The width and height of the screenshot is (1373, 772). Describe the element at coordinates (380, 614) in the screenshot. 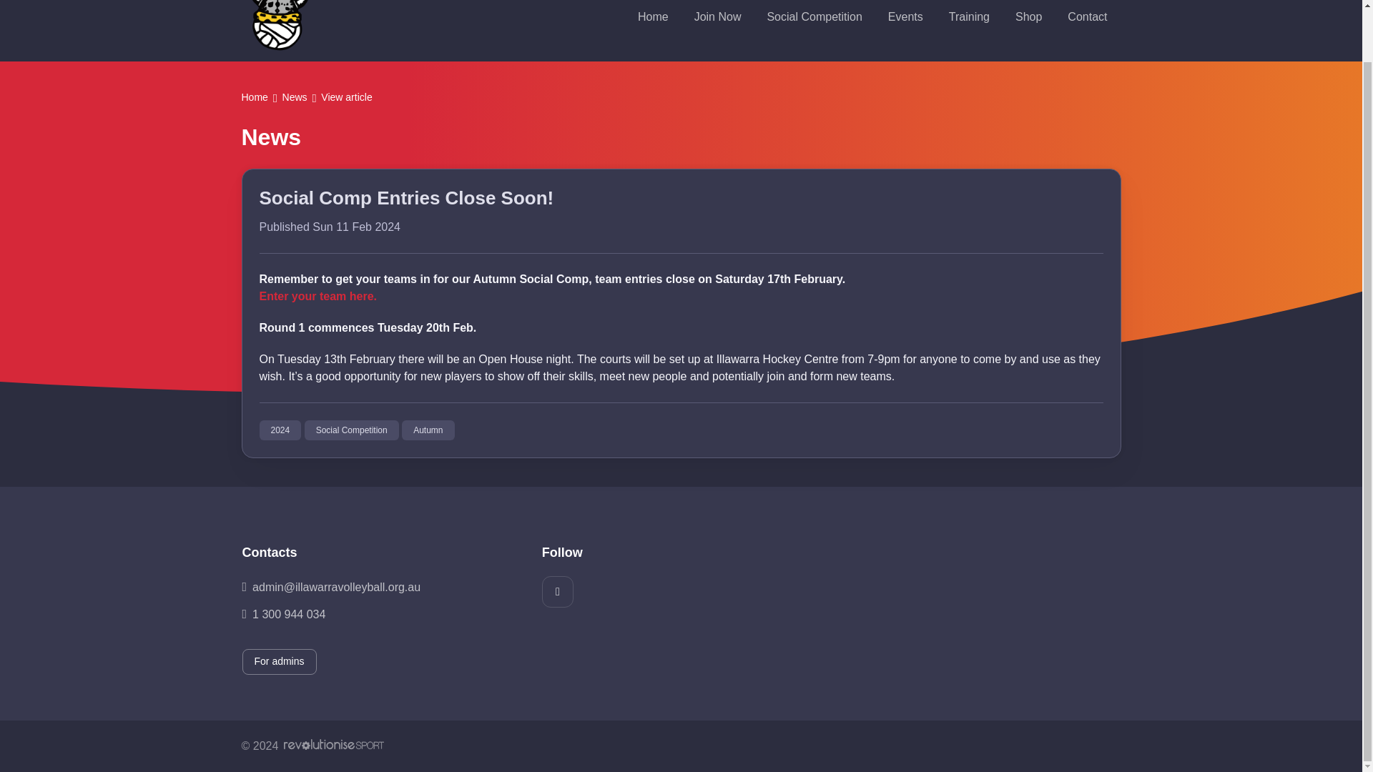

I see `1 300 944 034` at that location.